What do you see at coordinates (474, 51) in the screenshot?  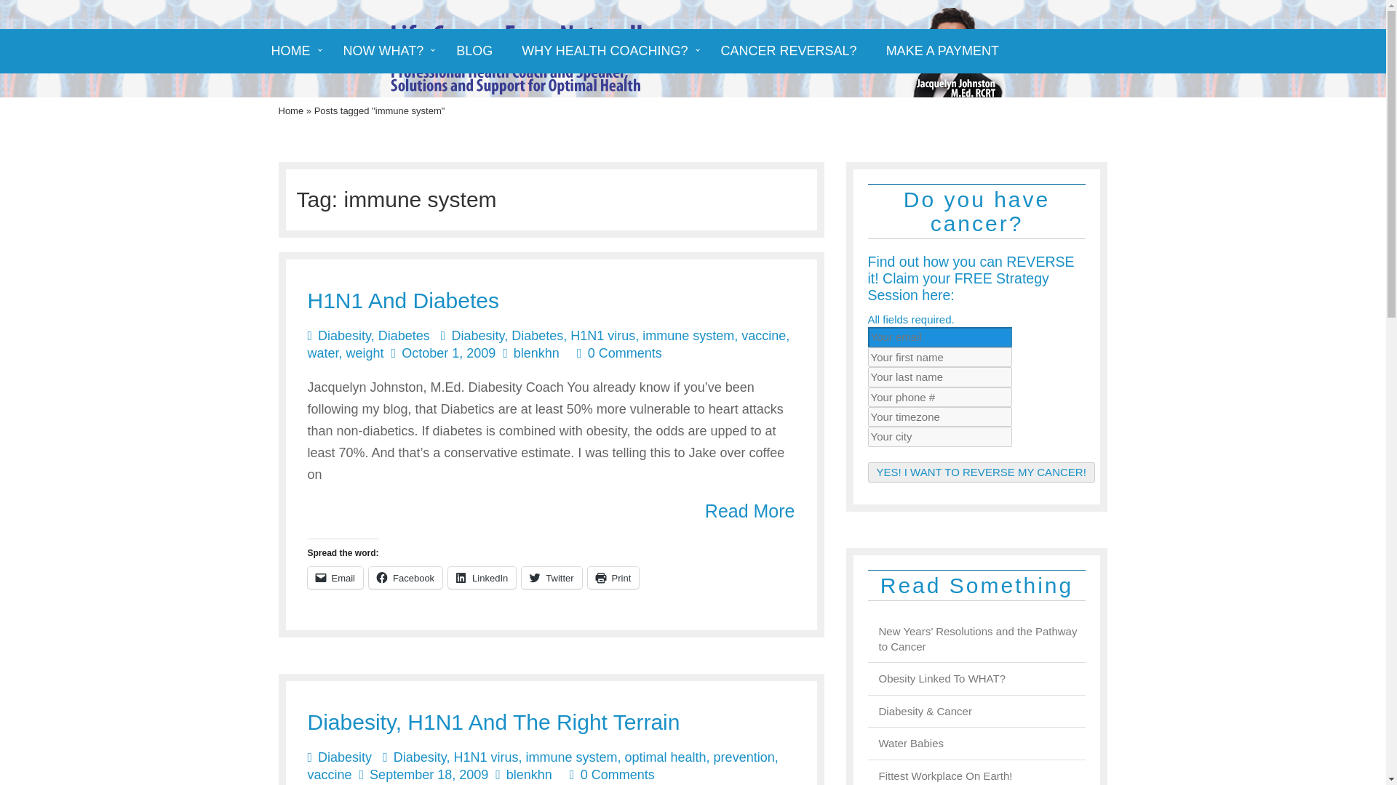 I see `BLOG` at bounding box center [474, 51].